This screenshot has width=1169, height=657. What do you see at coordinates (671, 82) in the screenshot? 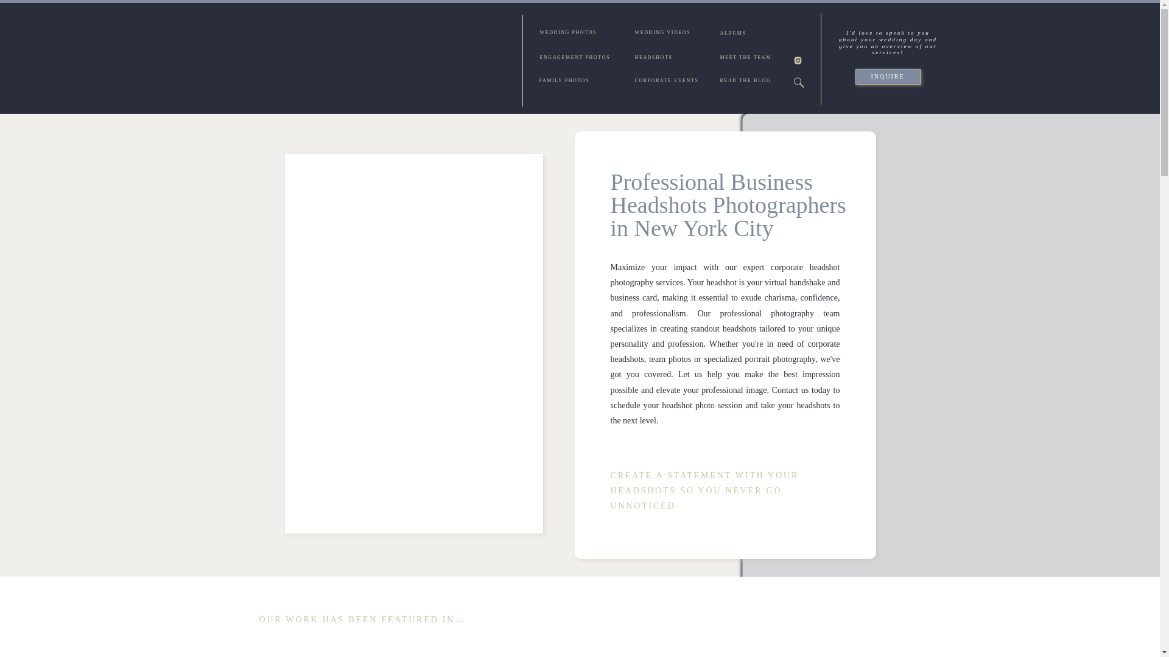
I see `CORPORATE EVENTS` at bounding box center [671, 82].